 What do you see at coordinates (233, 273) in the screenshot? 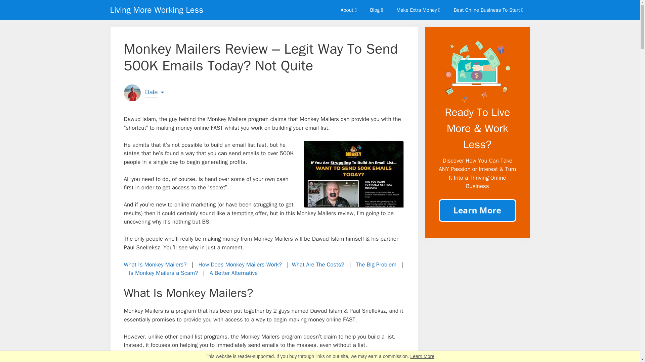
I see `A Better Alternative` at bounding box center [233, 273].